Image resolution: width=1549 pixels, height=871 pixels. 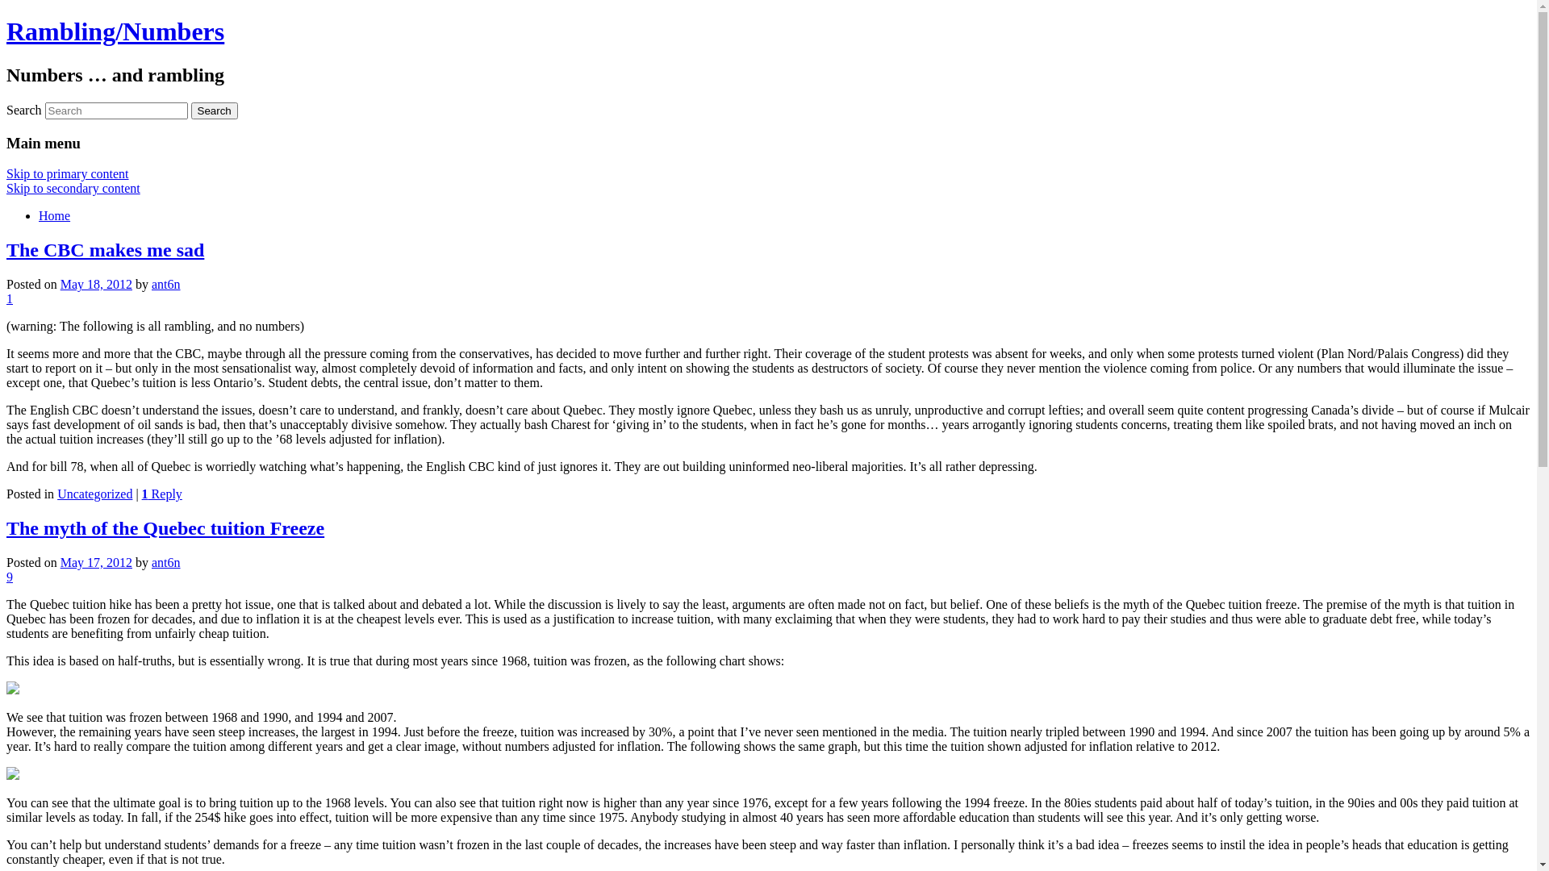 I want to click on Home, so click(x=55, y=216).